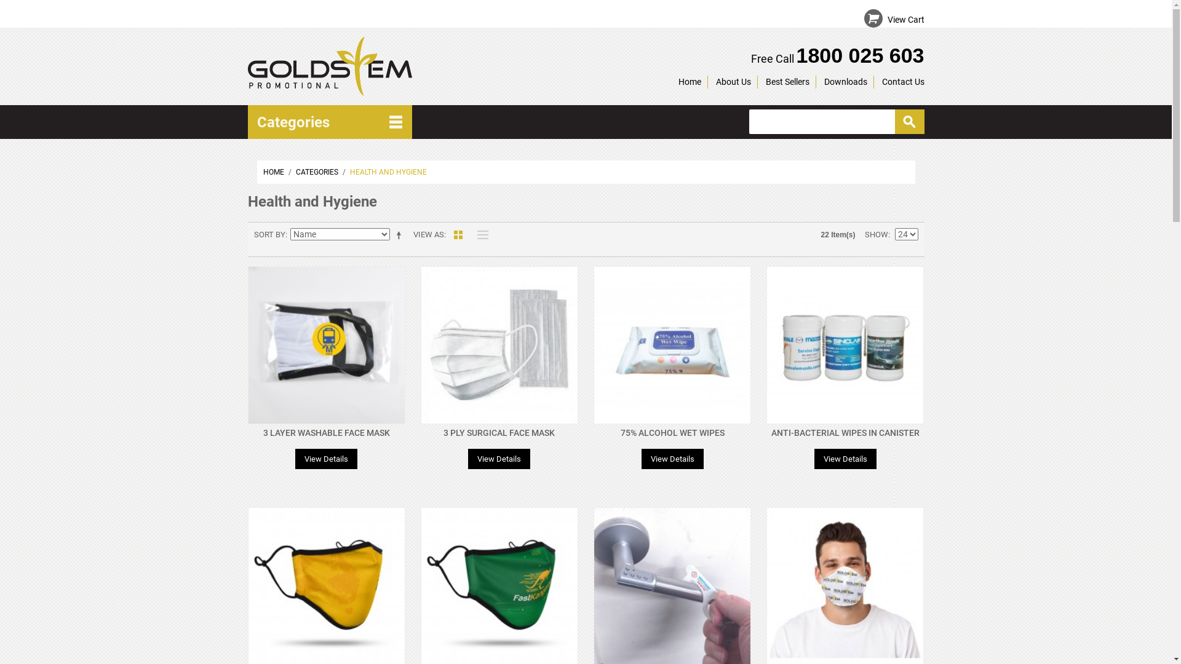  What do you see at coordinates (326, 459) in the screenshot?
I see `View Details` at bounding box center [326, 459].